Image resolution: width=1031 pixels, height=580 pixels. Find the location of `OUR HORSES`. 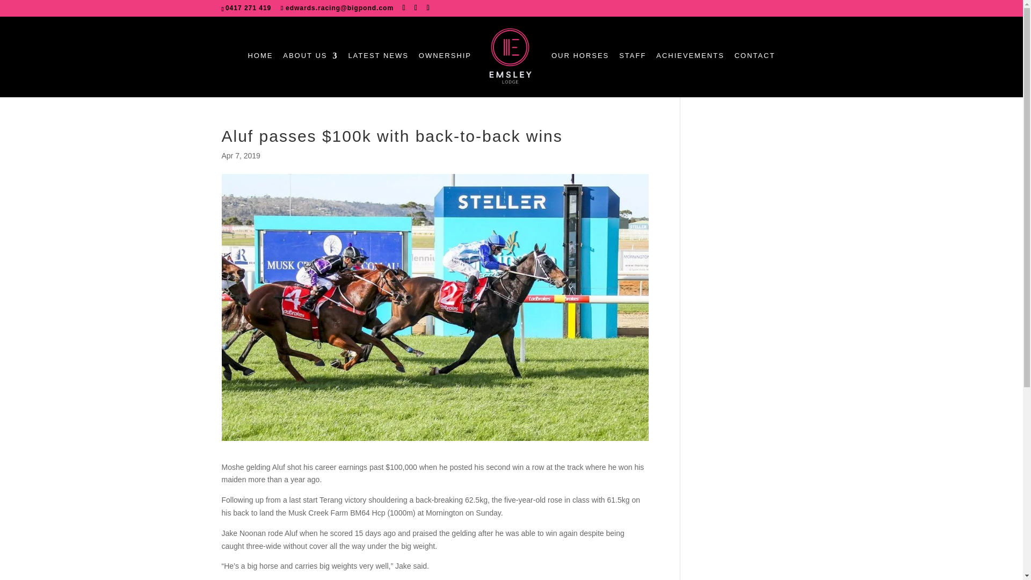

OUR HORSES is located at coordinates (580, 66).